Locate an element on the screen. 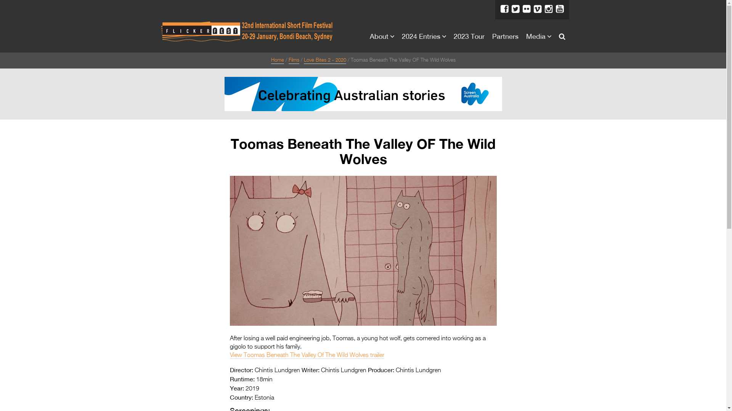 The height and width of the screenshot is (411, 732). Flickerfest on Facebook is located at coordinates (504, 9).